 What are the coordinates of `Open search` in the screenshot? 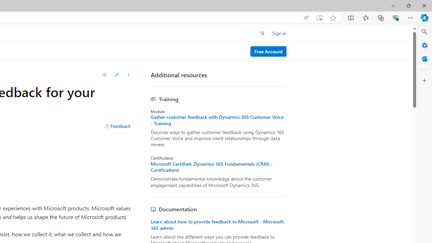 It's located at (263, 33).